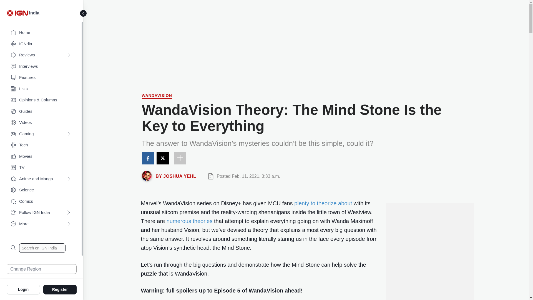  What do you see at coordinates (41, 55) in the screenshot?
I see `Reviews` at bounding box center [41, 55].